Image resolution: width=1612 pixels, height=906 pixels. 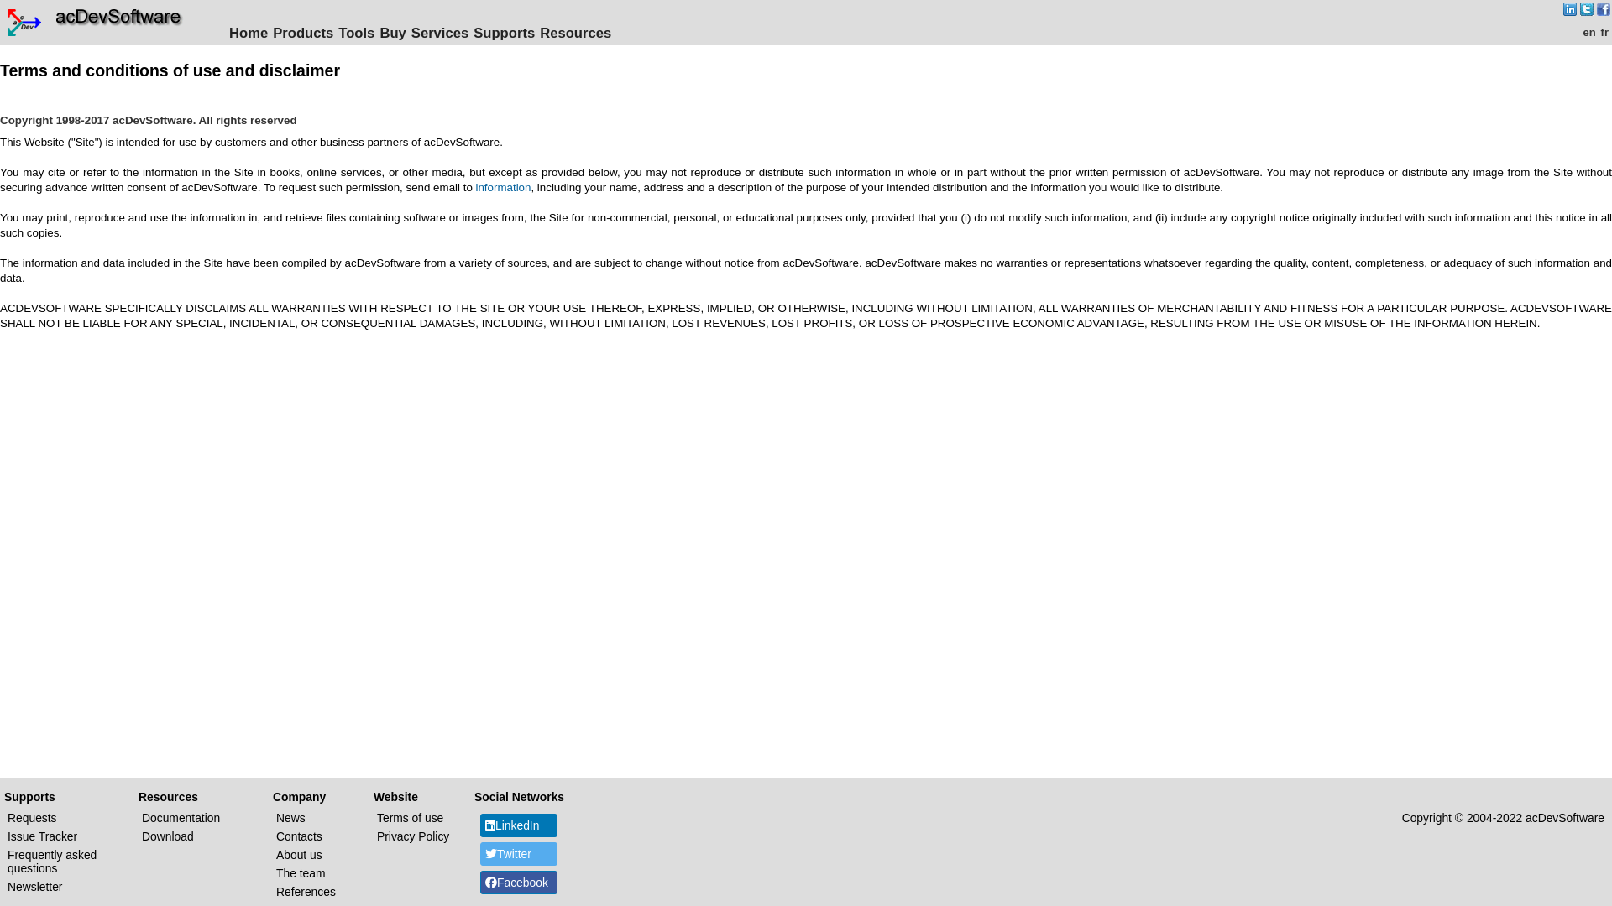 What do you see at coordinates (504, 34) in the screenshot?
I see `Supports` at bounding box center [504, 34].